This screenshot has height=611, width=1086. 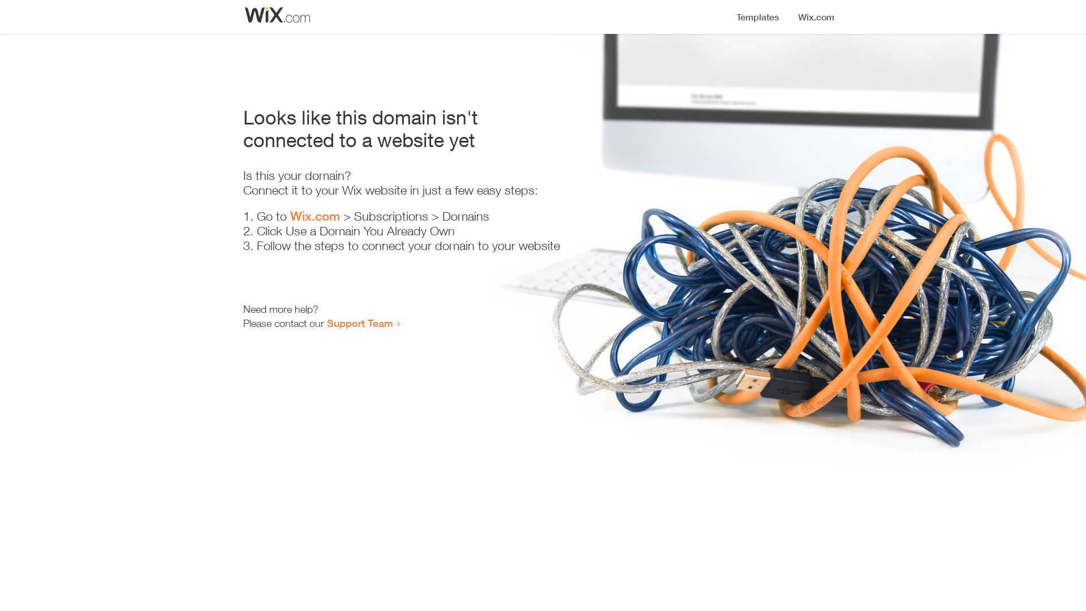 I want to click on Support Team, so click(x=360, y=323).